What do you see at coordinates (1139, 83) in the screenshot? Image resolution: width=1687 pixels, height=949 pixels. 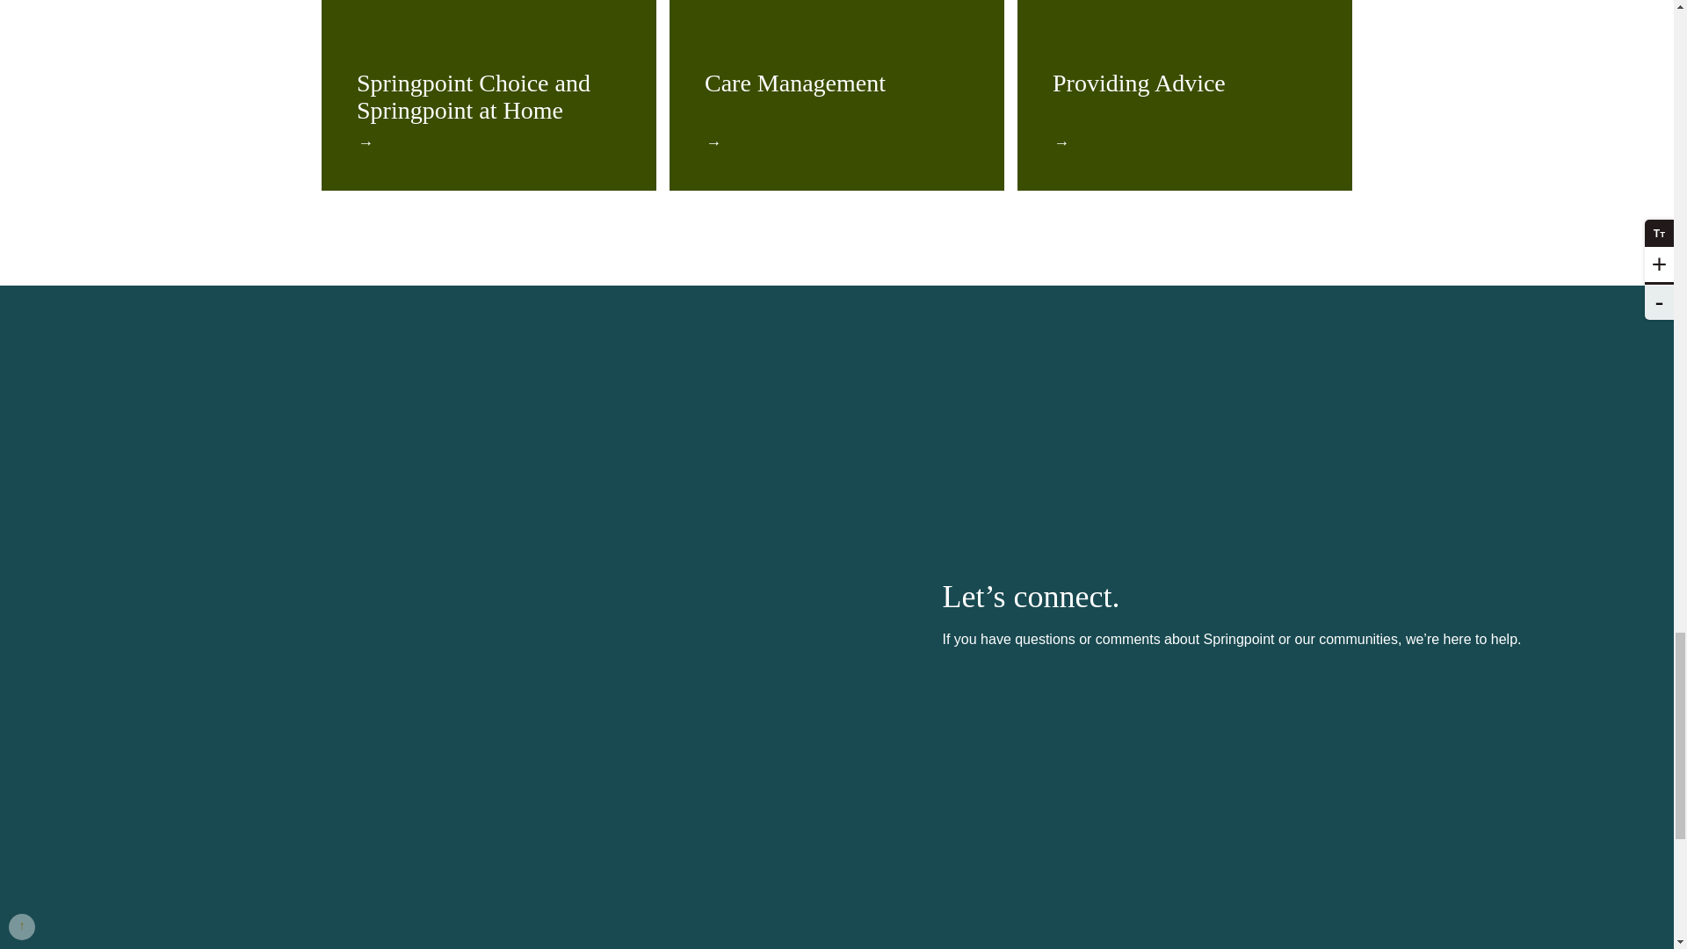 I see `More about: Providing Advice` at bounding box center [1139, 83].